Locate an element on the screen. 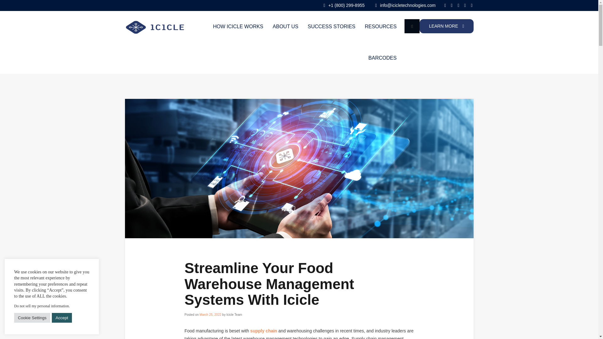  LEARN MORE is located at coordinates (447, 26).